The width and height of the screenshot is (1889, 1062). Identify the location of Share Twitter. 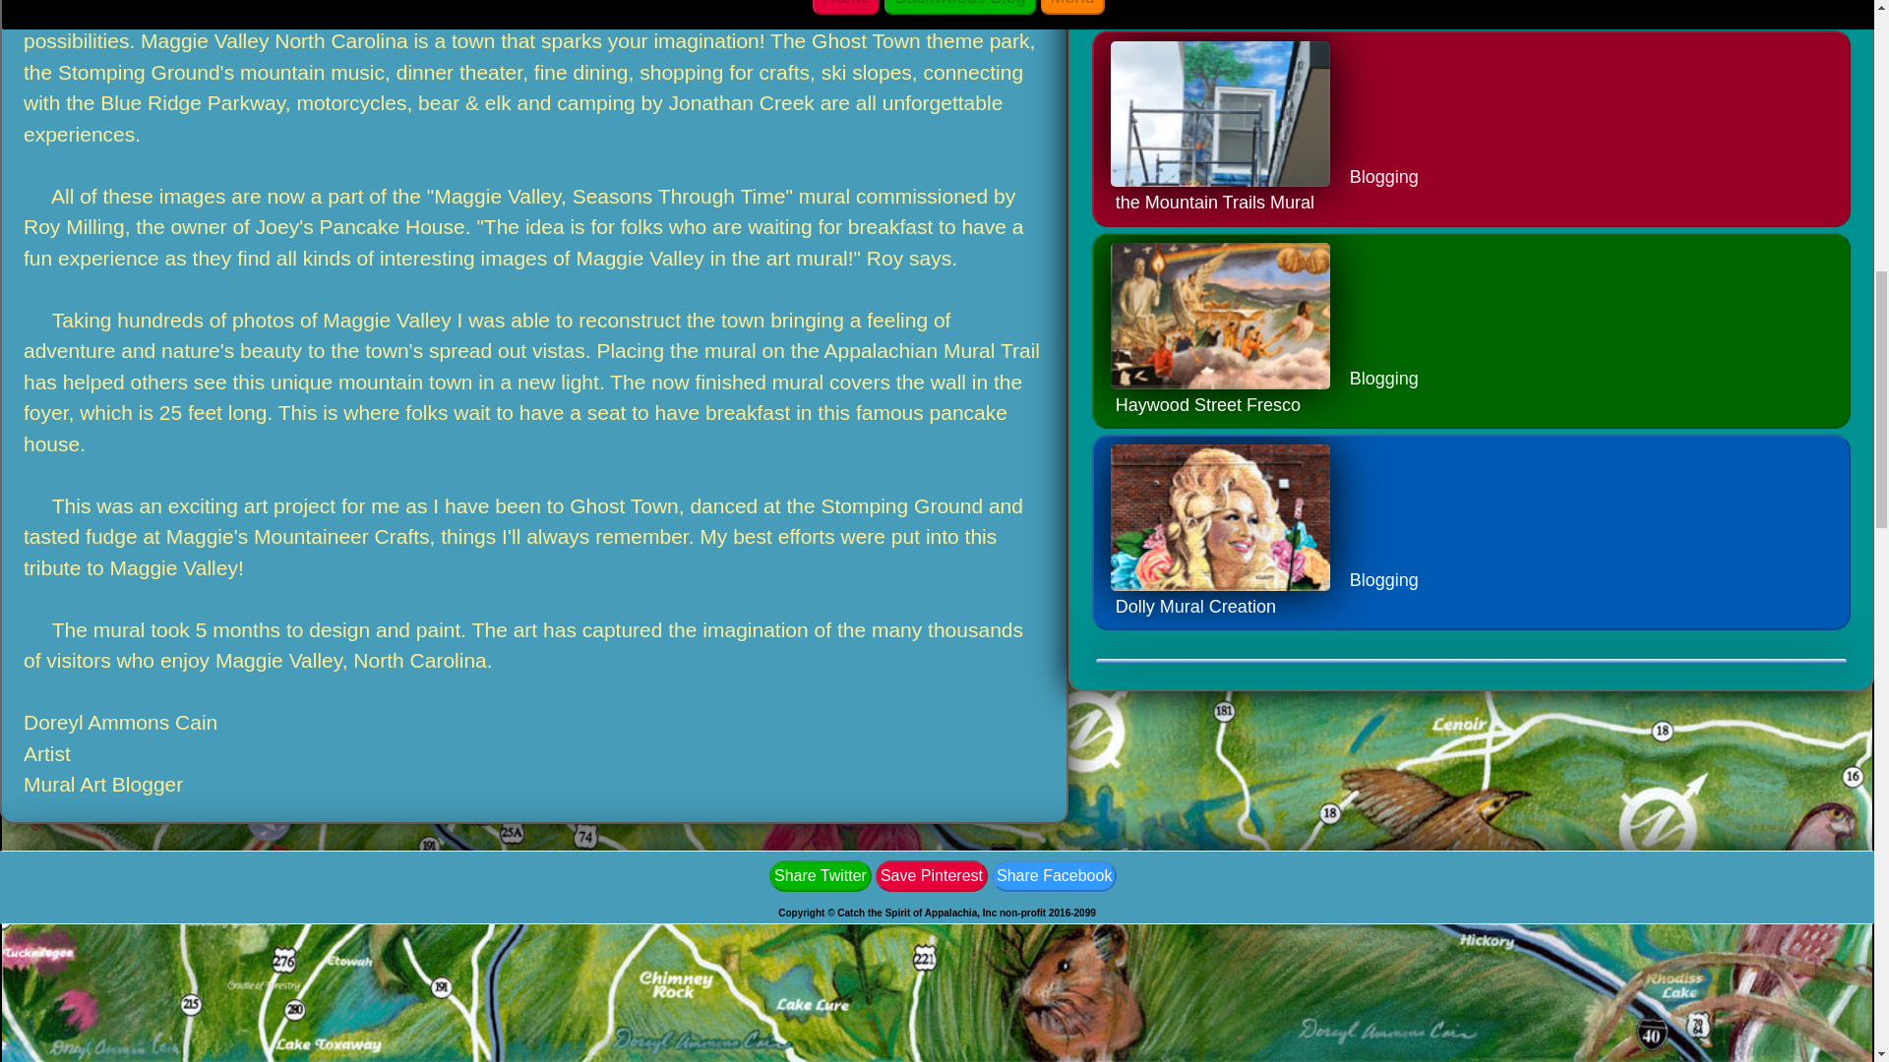
(932, 874).